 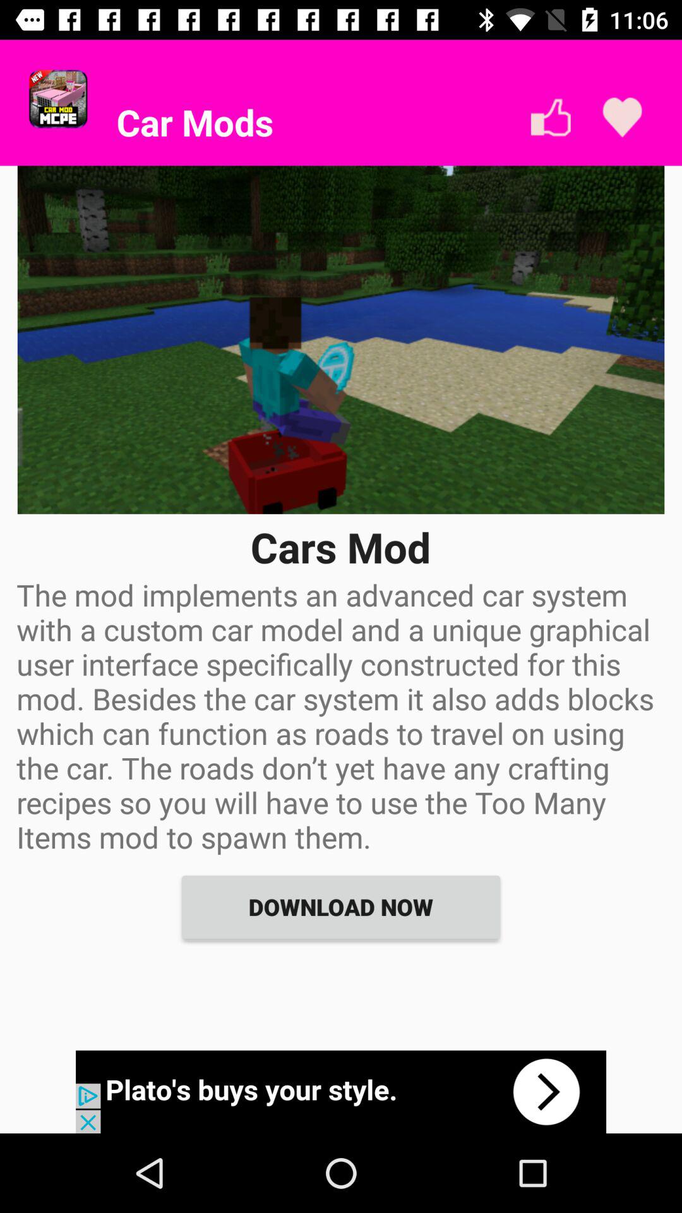 I want to click on like button, so click(x=551, y=118).